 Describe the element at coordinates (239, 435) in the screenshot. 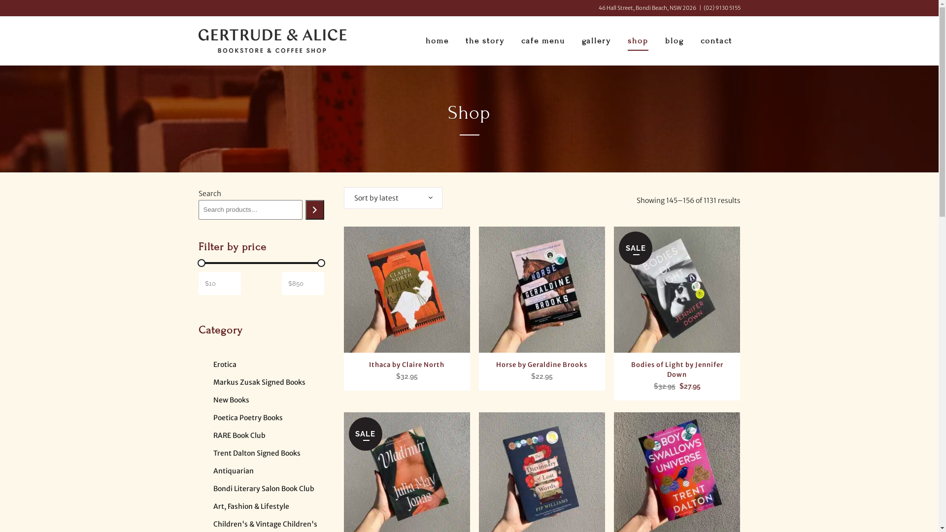

I see `RARE Book Club` at that location.